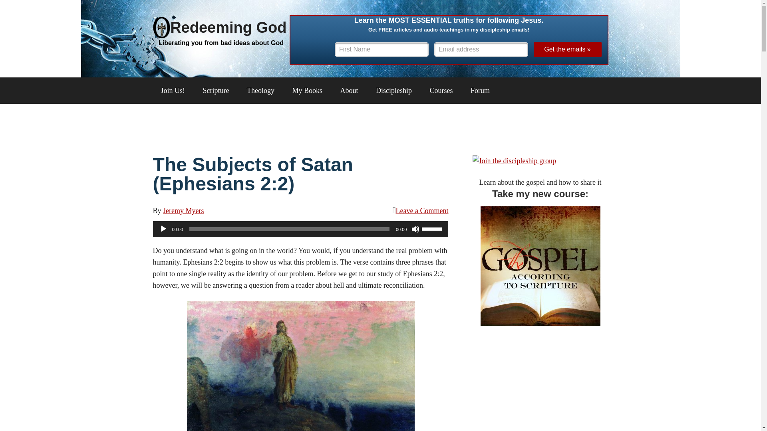  What do you see at coordinates (381, 125) in the screenshot?
I see `Advertisement` at bounding box center [381, 125].